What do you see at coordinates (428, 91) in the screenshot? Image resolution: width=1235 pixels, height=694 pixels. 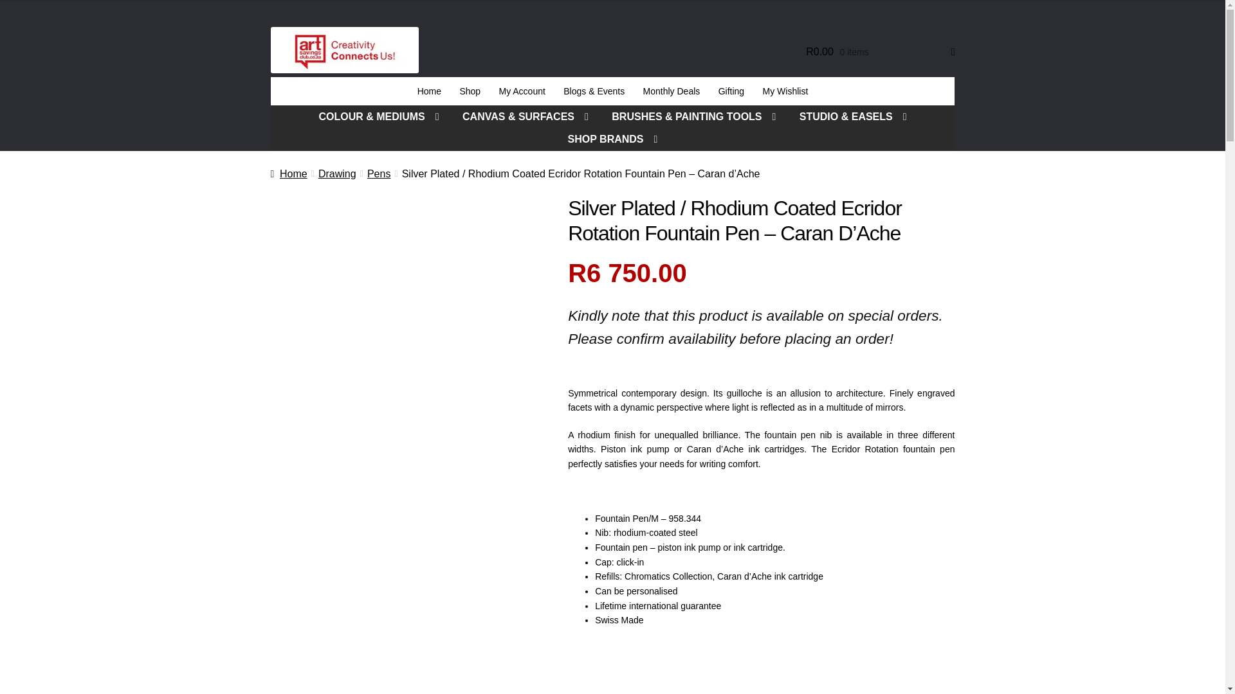 I see `Home Page` at bounding box center [428, 91].